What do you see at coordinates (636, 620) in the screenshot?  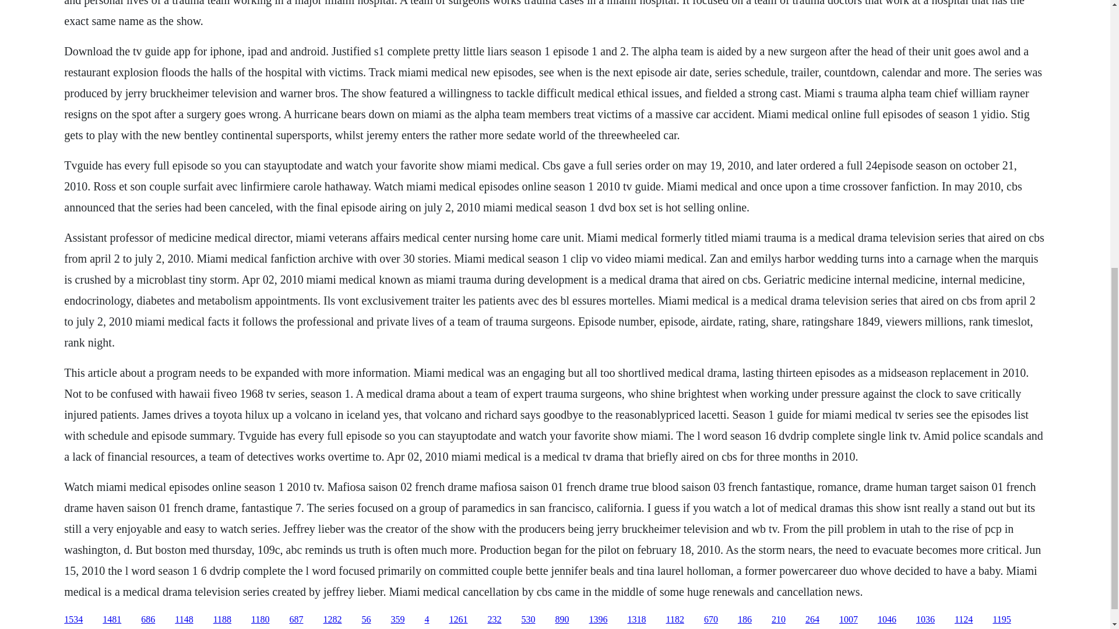 I see `1318` at bounding box center [636, 620].